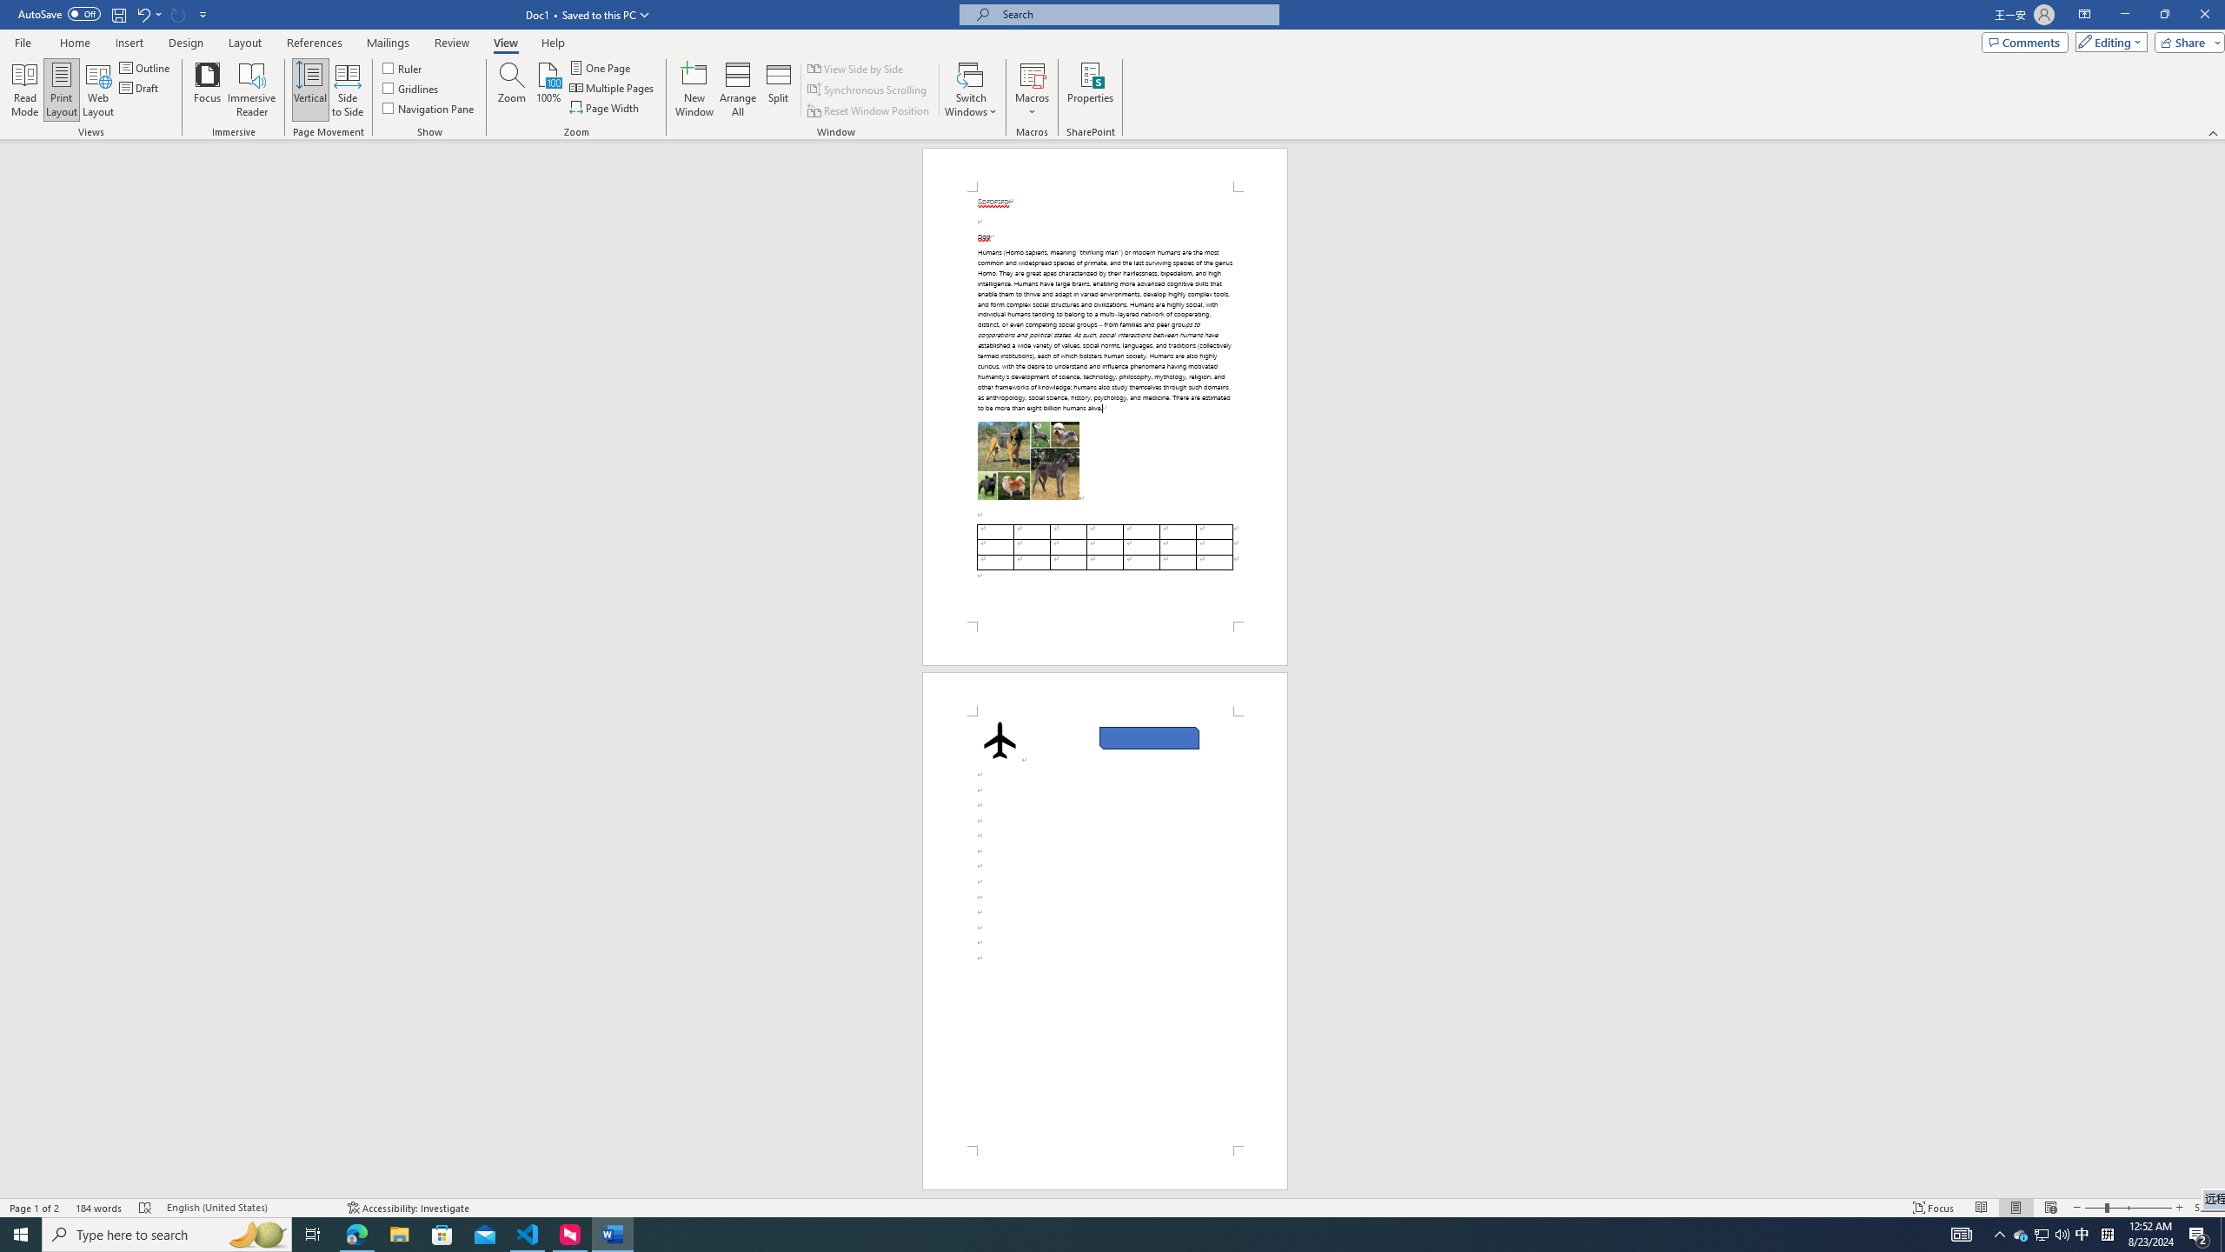 The width and height of the screenshot is (2225, 1252). I want to click on Properties, so click(1092, 90).